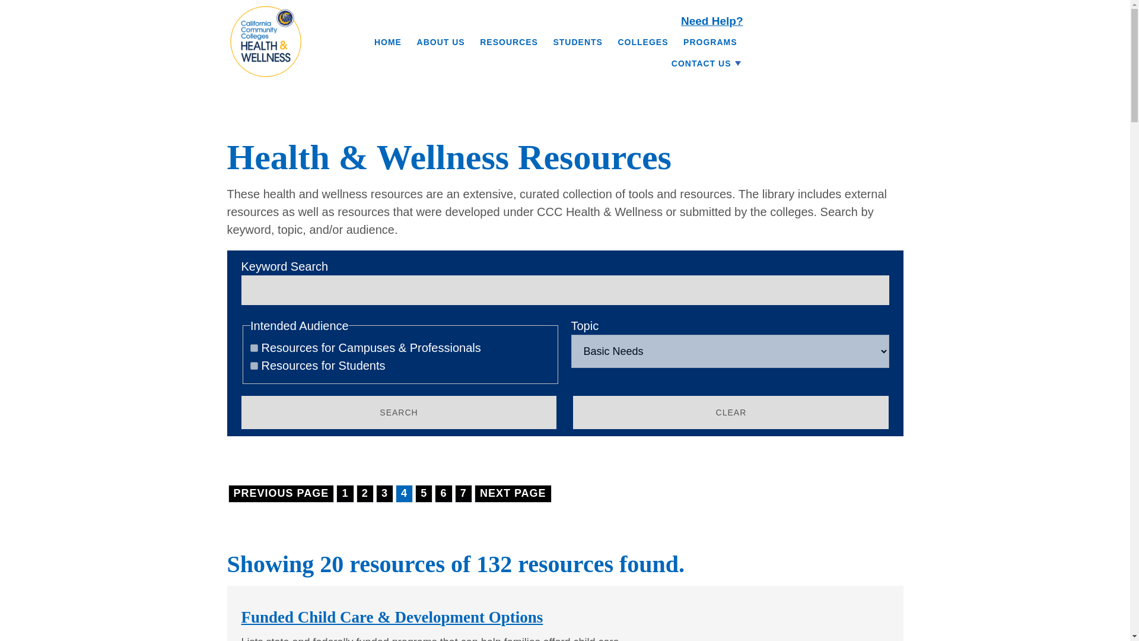  Describe the element at coordinates (710, 38) in the screenshot. I see `PROGRAMS` at that location.